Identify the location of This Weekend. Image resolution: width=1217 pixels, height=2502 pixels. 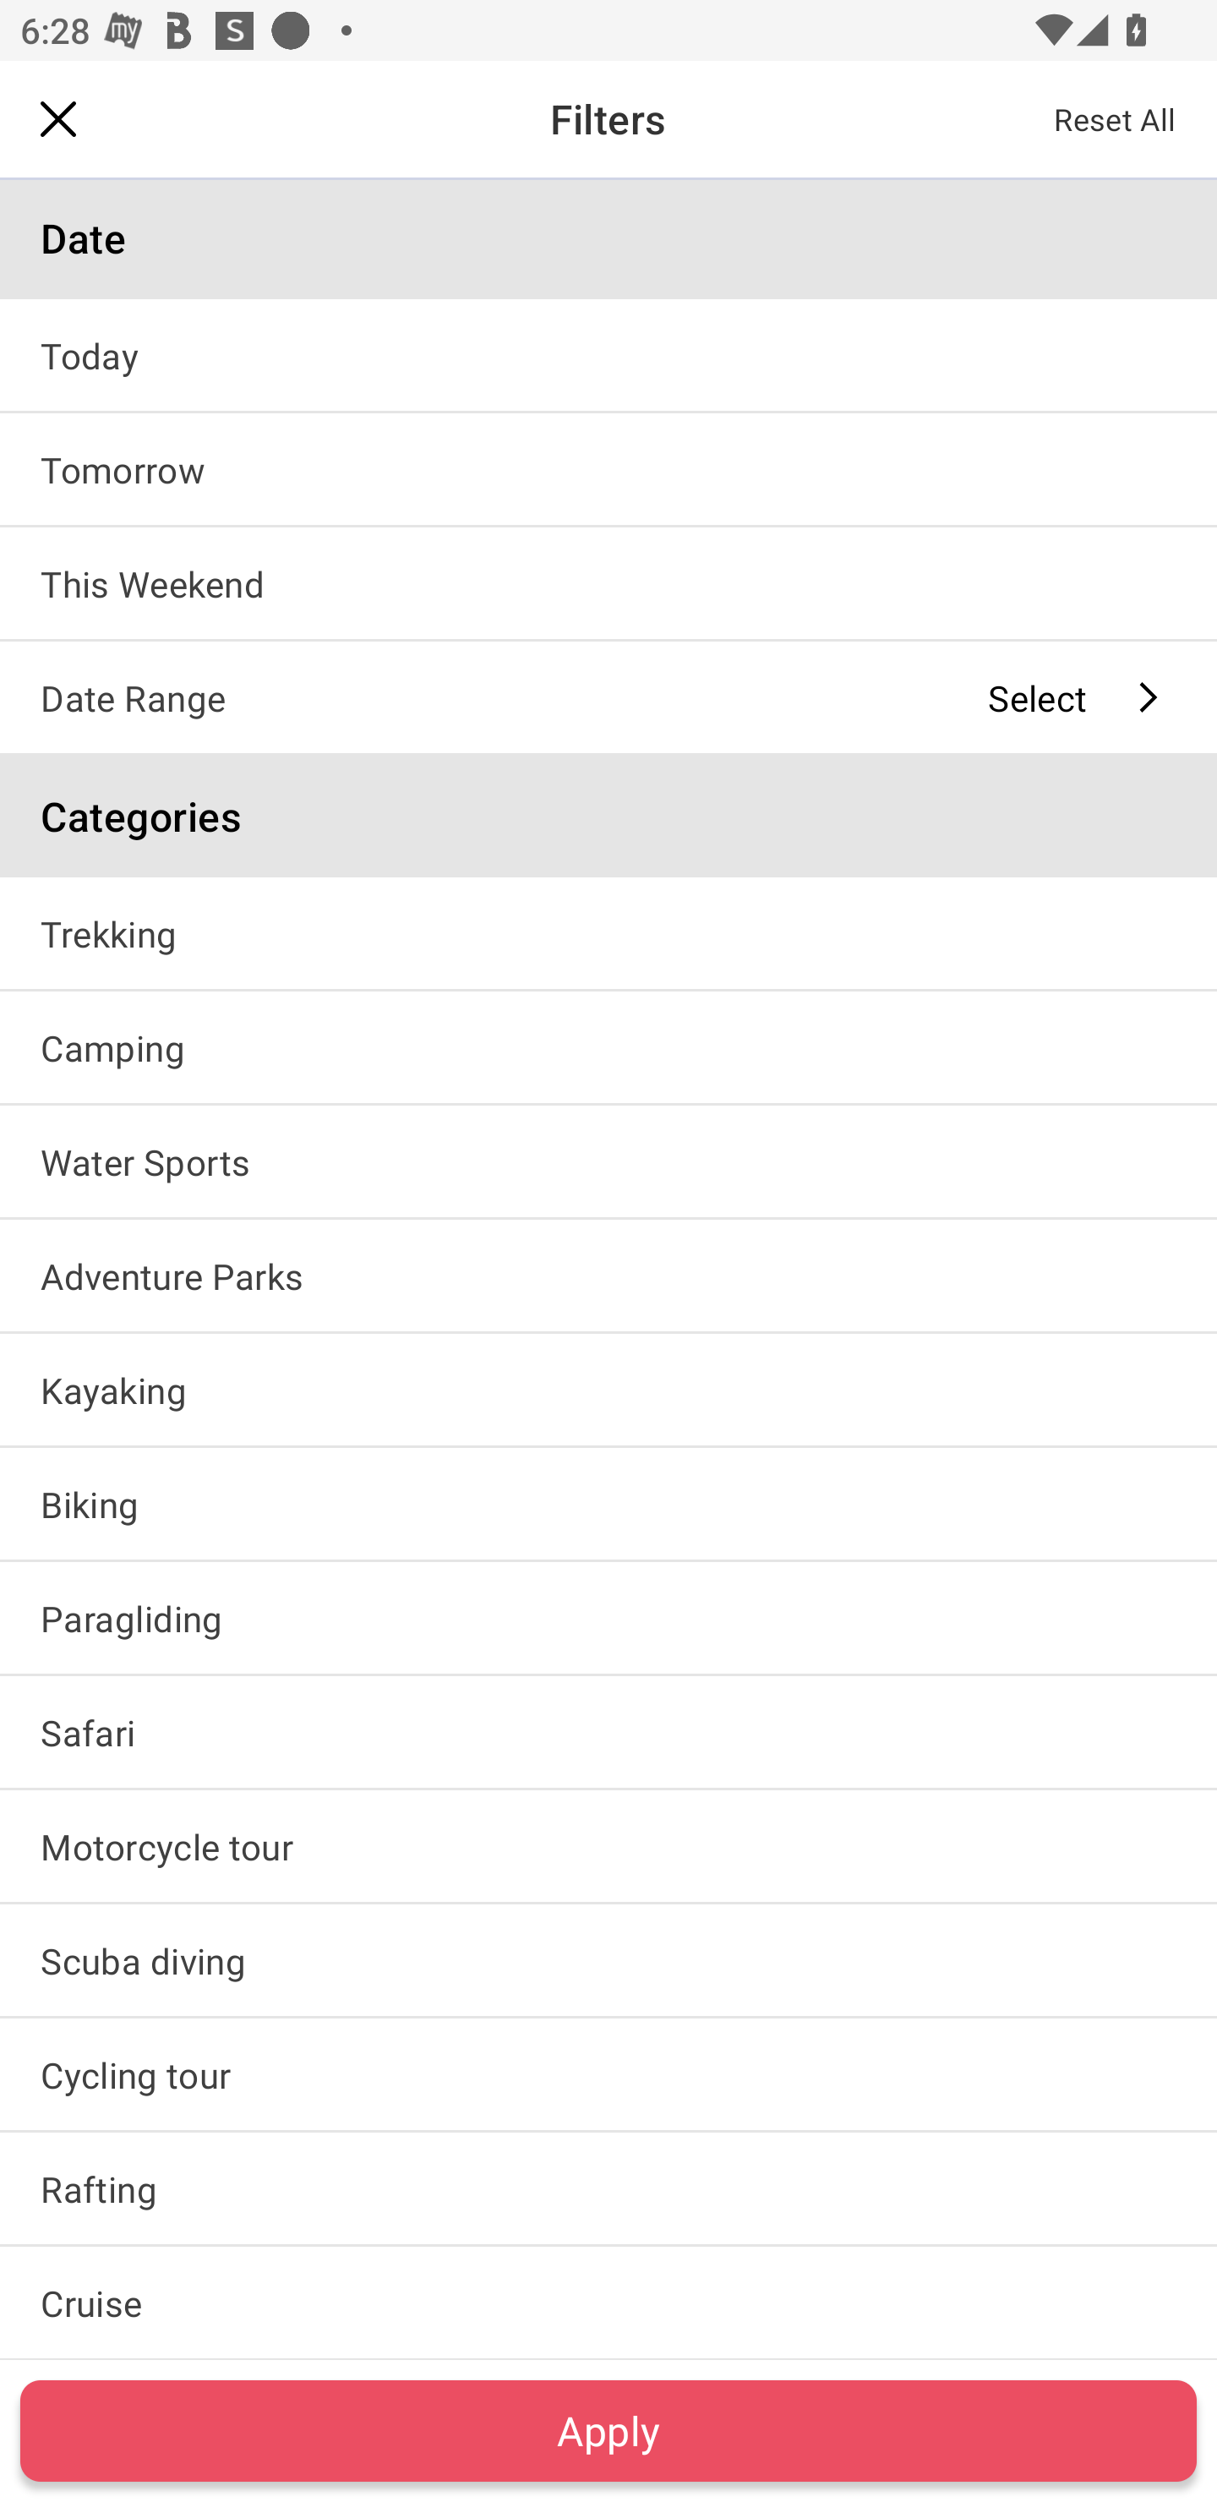
(608, 582).